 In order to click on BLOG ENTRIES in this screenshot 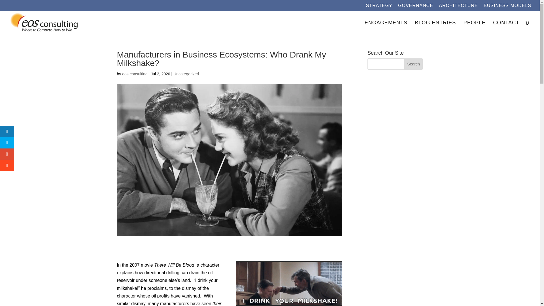, I will do `click(435, 27)`.